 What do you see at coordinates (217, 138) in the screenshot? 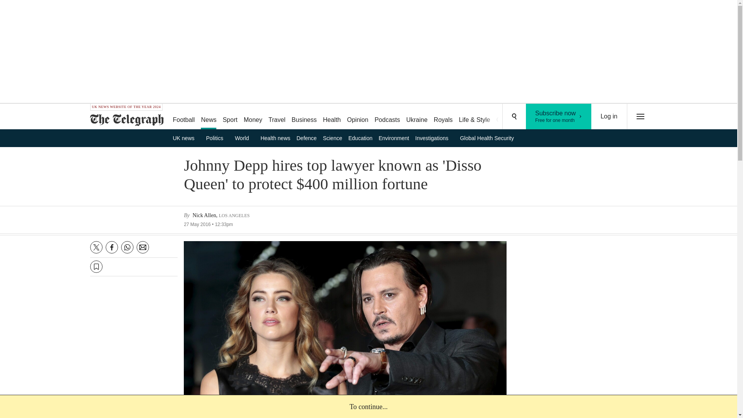
I see `News` at bounding box center [217, 138].